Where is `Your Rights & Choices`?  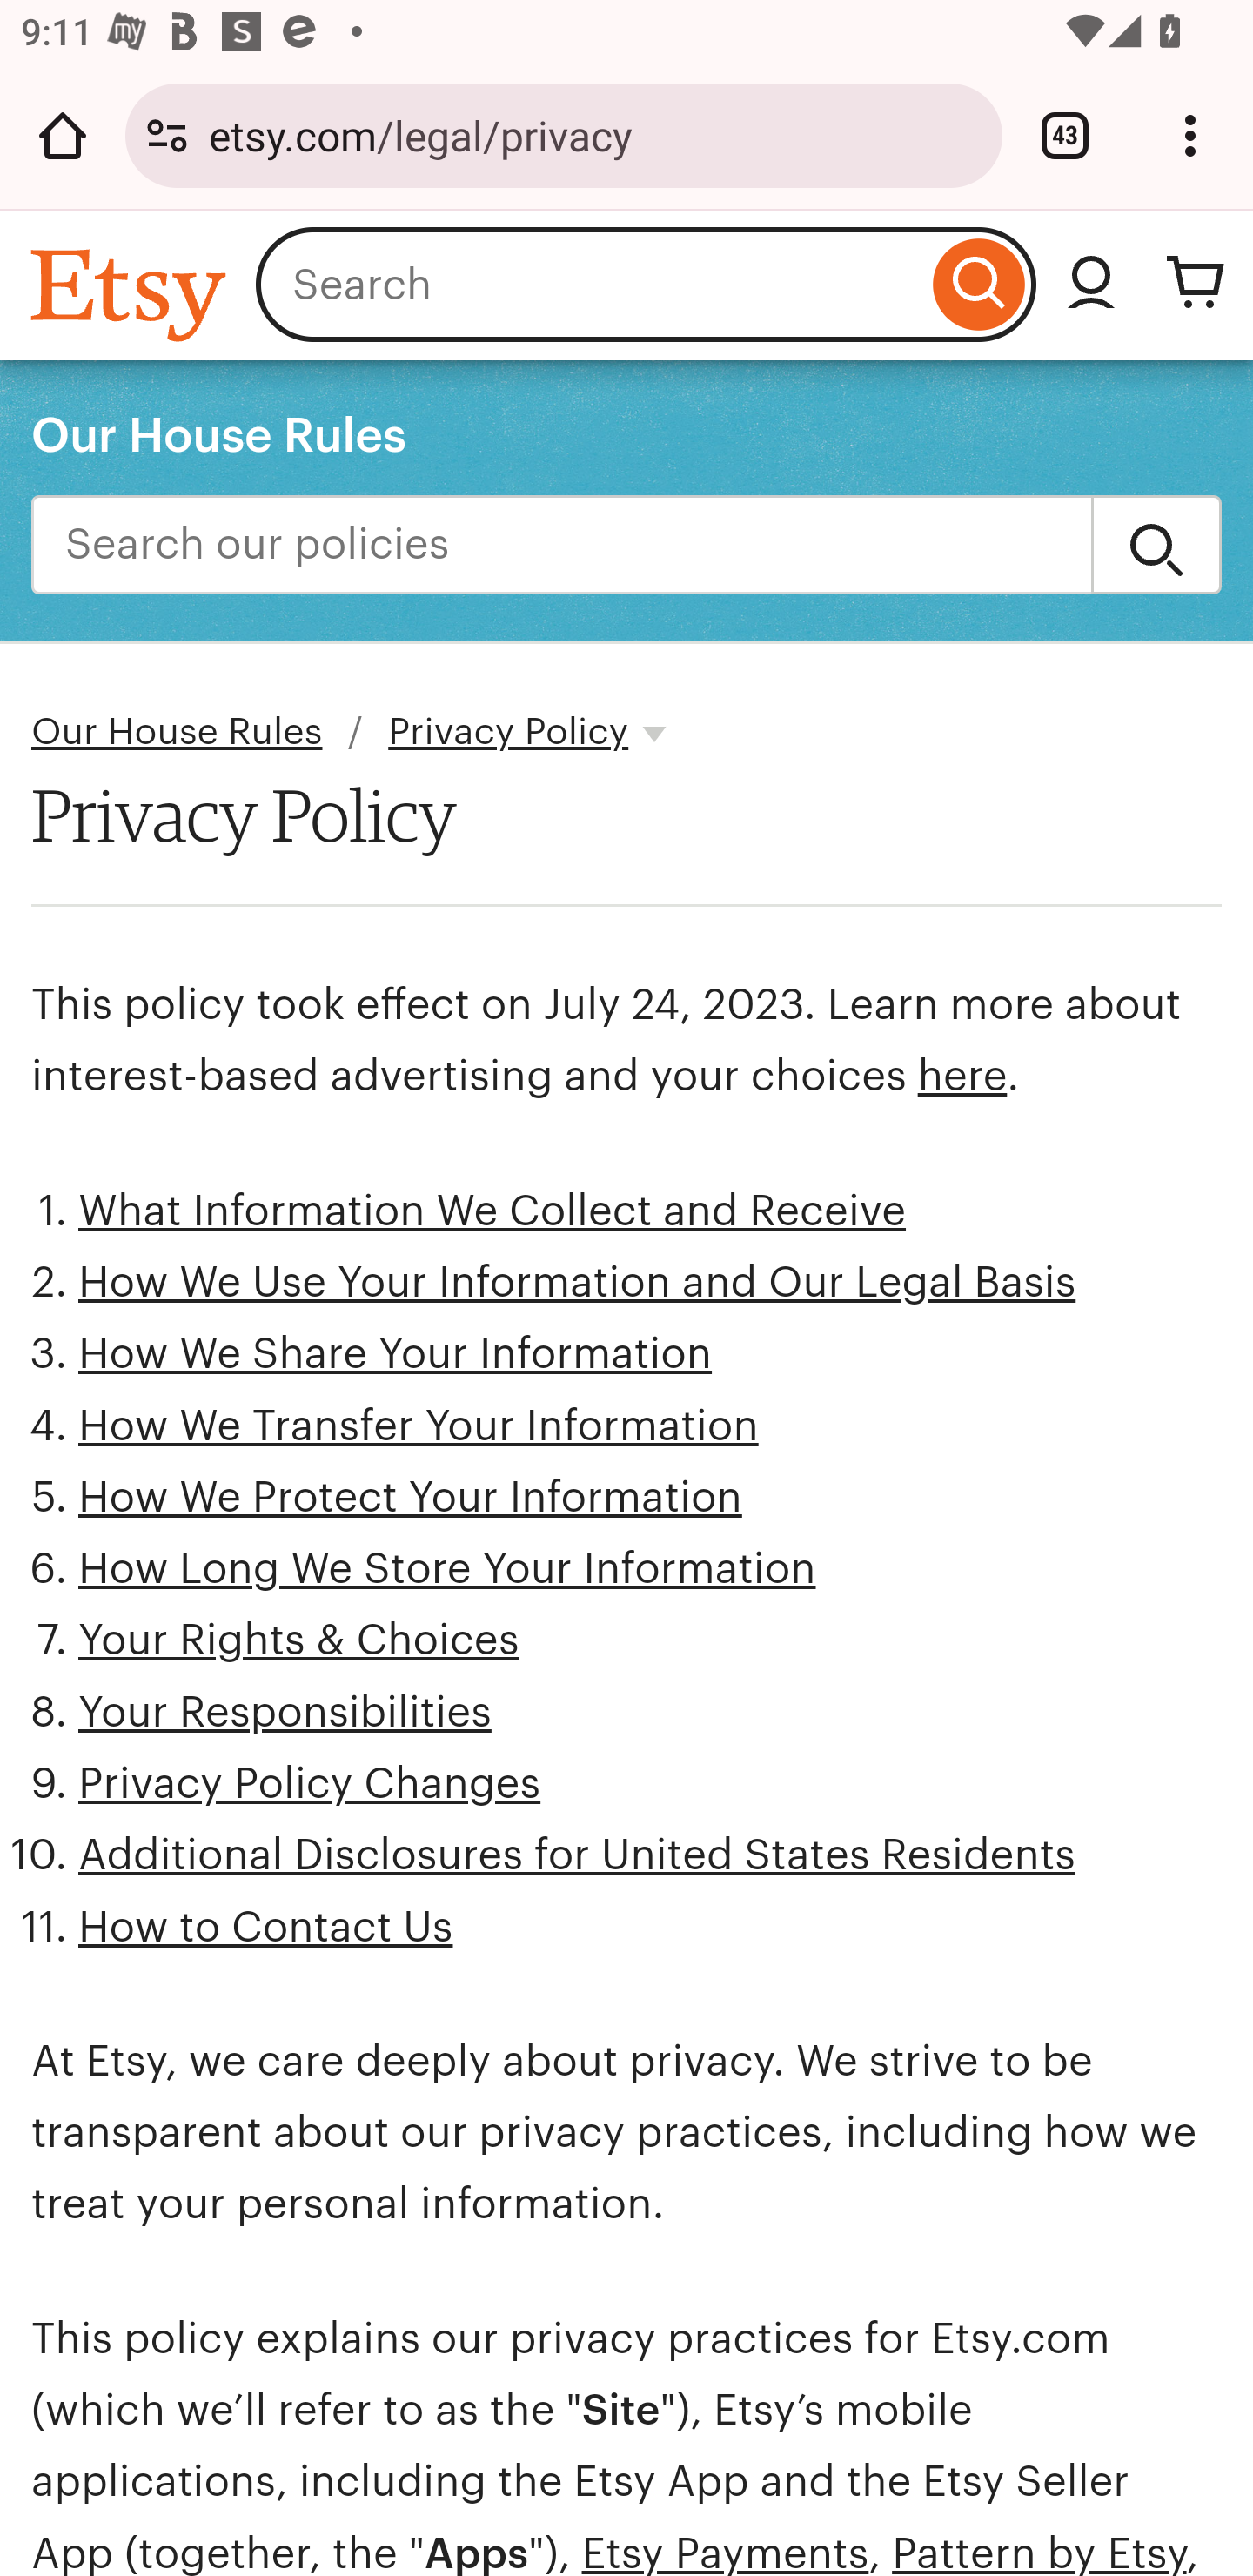
Your Rights & Choices is located at coordinates (298, 1640).